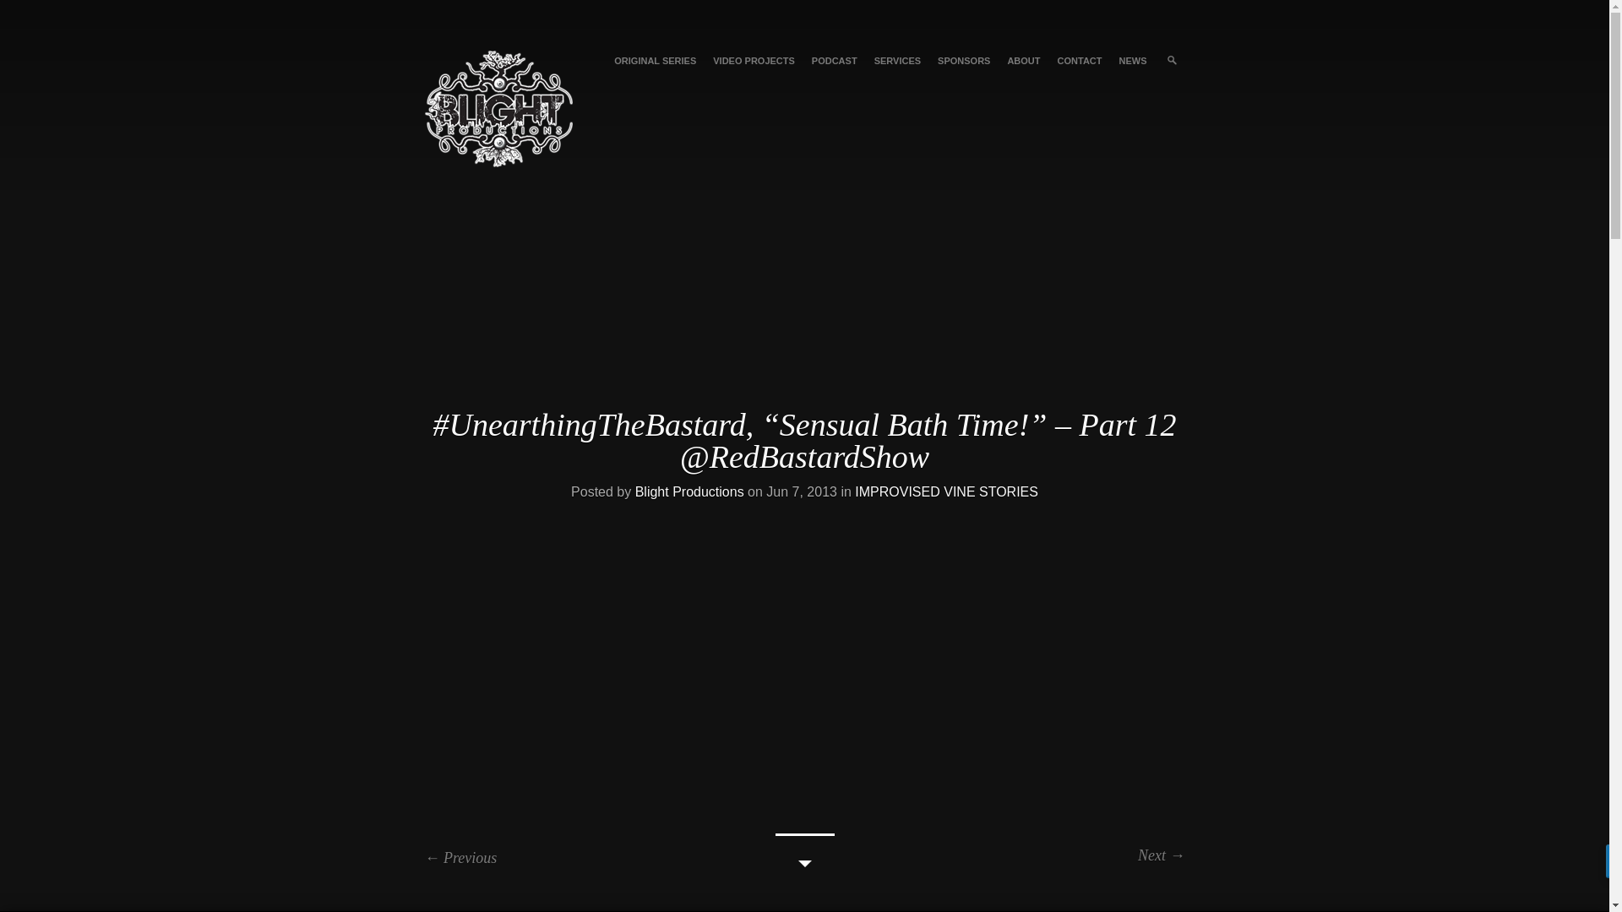  What do you see at coordinates (654, 61) in the screenshot?
I see `ORIGINAL SERIES` at bounding box center [654, 61].